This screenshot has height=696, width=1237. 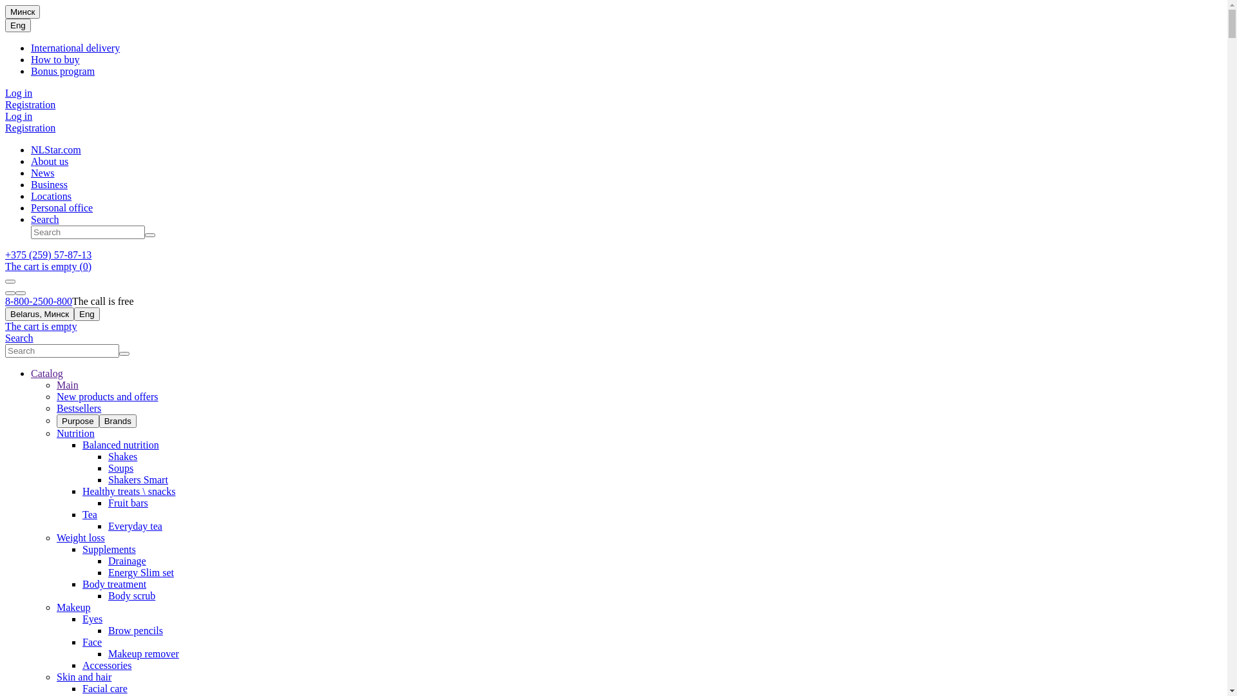 What do you see at coordinates (121, 468) in the screenshot?
I see `Soups` at bounding box center [121, 468].